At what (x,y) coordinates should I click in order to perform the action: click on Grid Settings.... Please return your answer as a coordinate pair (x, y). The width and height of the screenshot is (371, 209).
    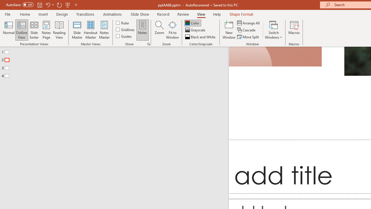
    Looking at the image, I should click on (148, 44).